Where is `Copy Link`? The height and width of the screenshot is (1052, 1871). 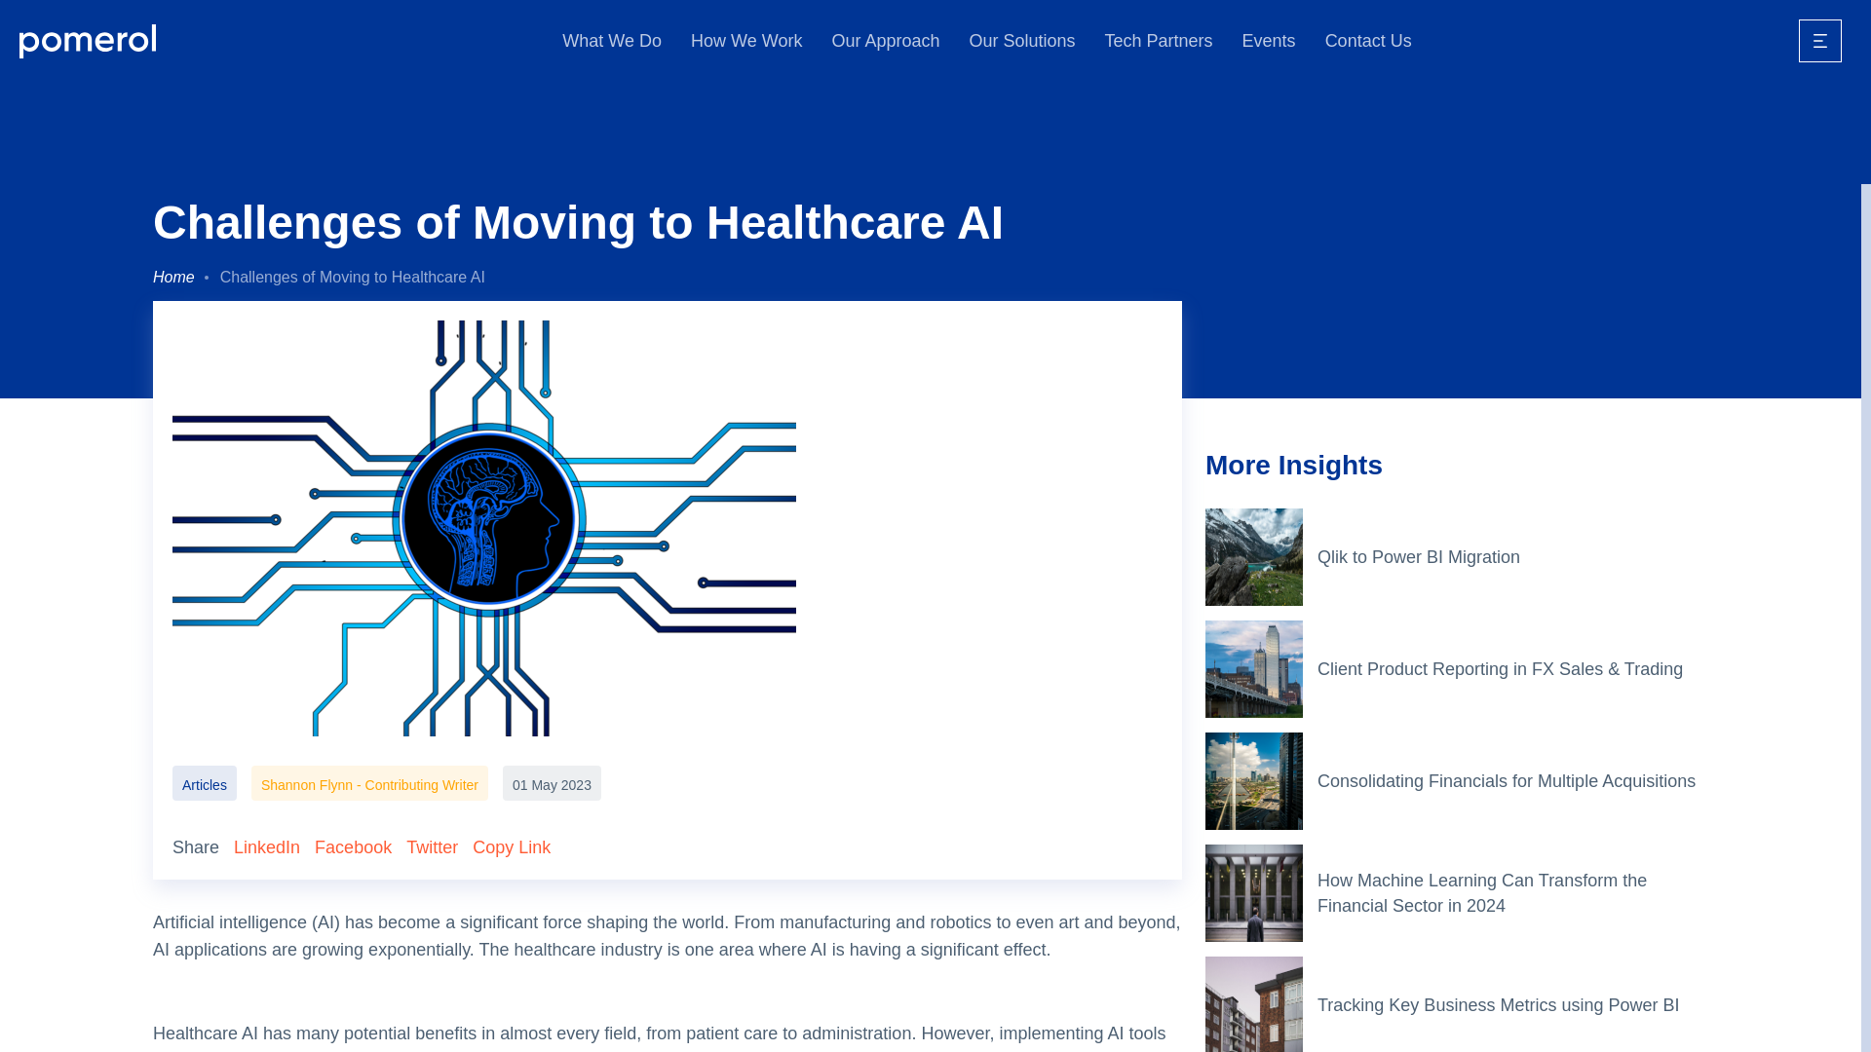
Copy Link is located at coordinates (511, 847).